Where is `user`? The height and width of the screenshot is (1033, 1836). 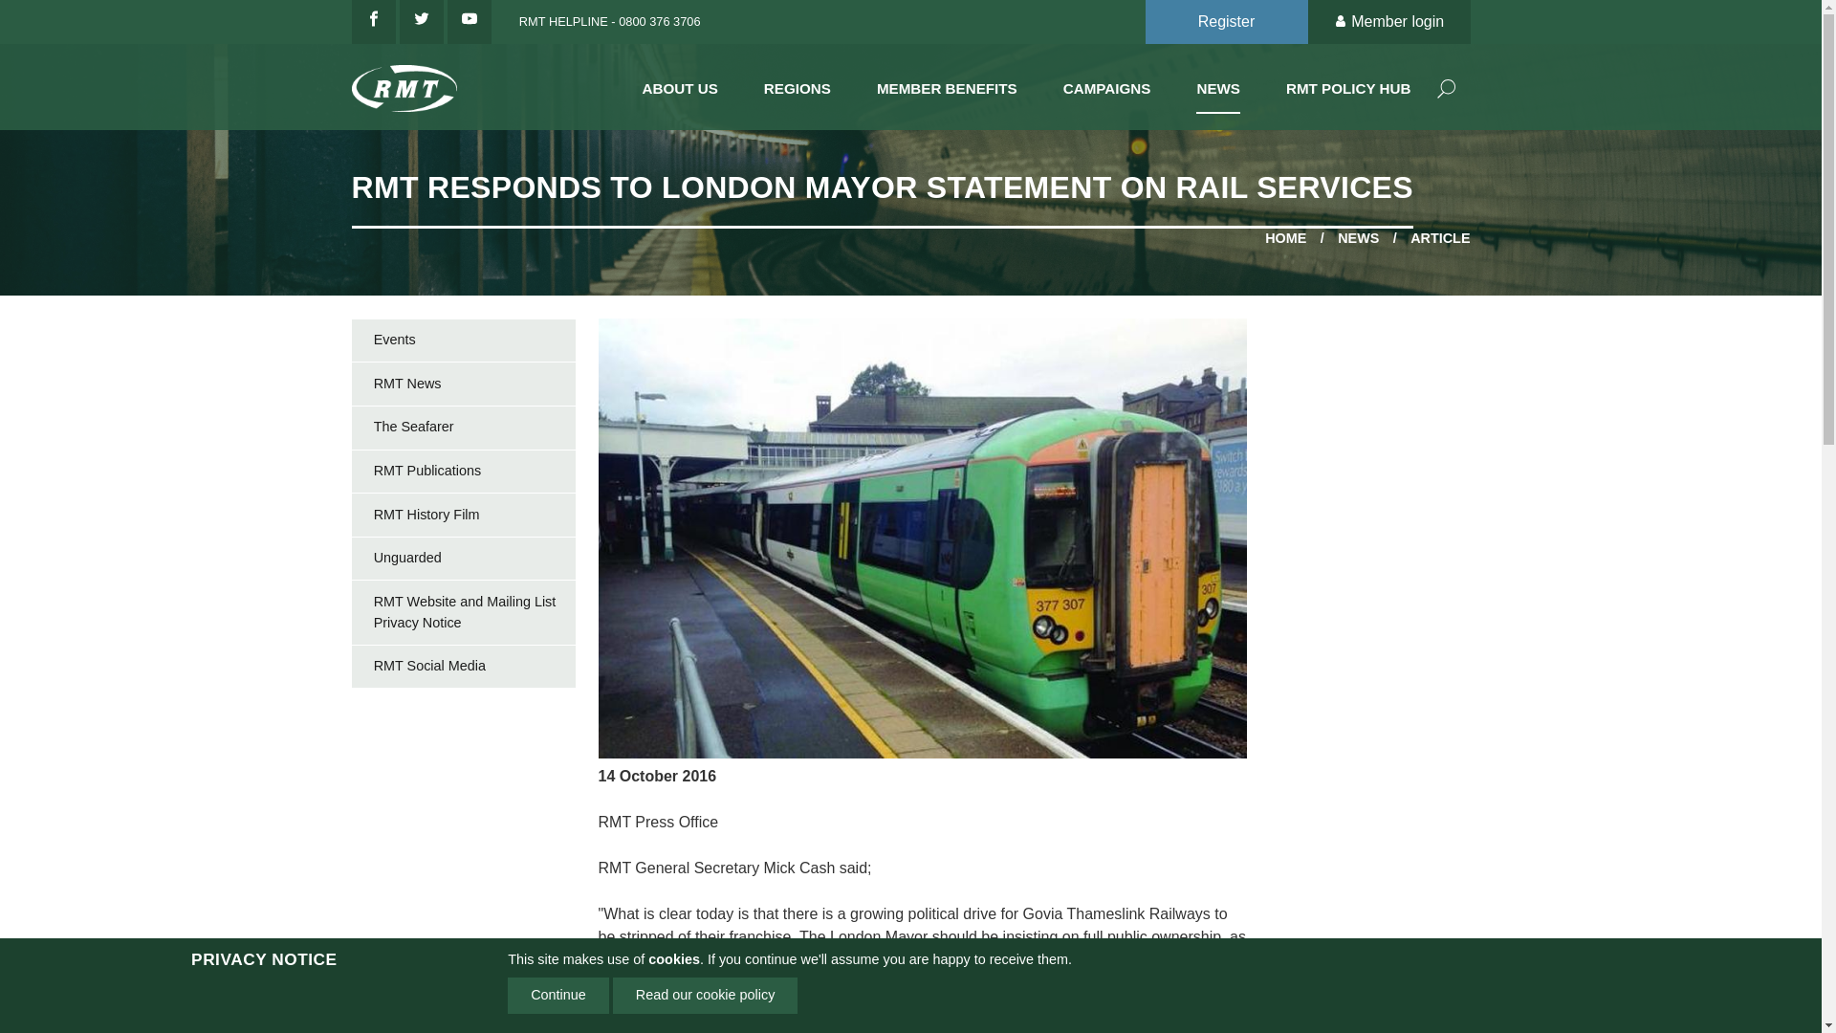 user is located at coordinates (1343, 23).